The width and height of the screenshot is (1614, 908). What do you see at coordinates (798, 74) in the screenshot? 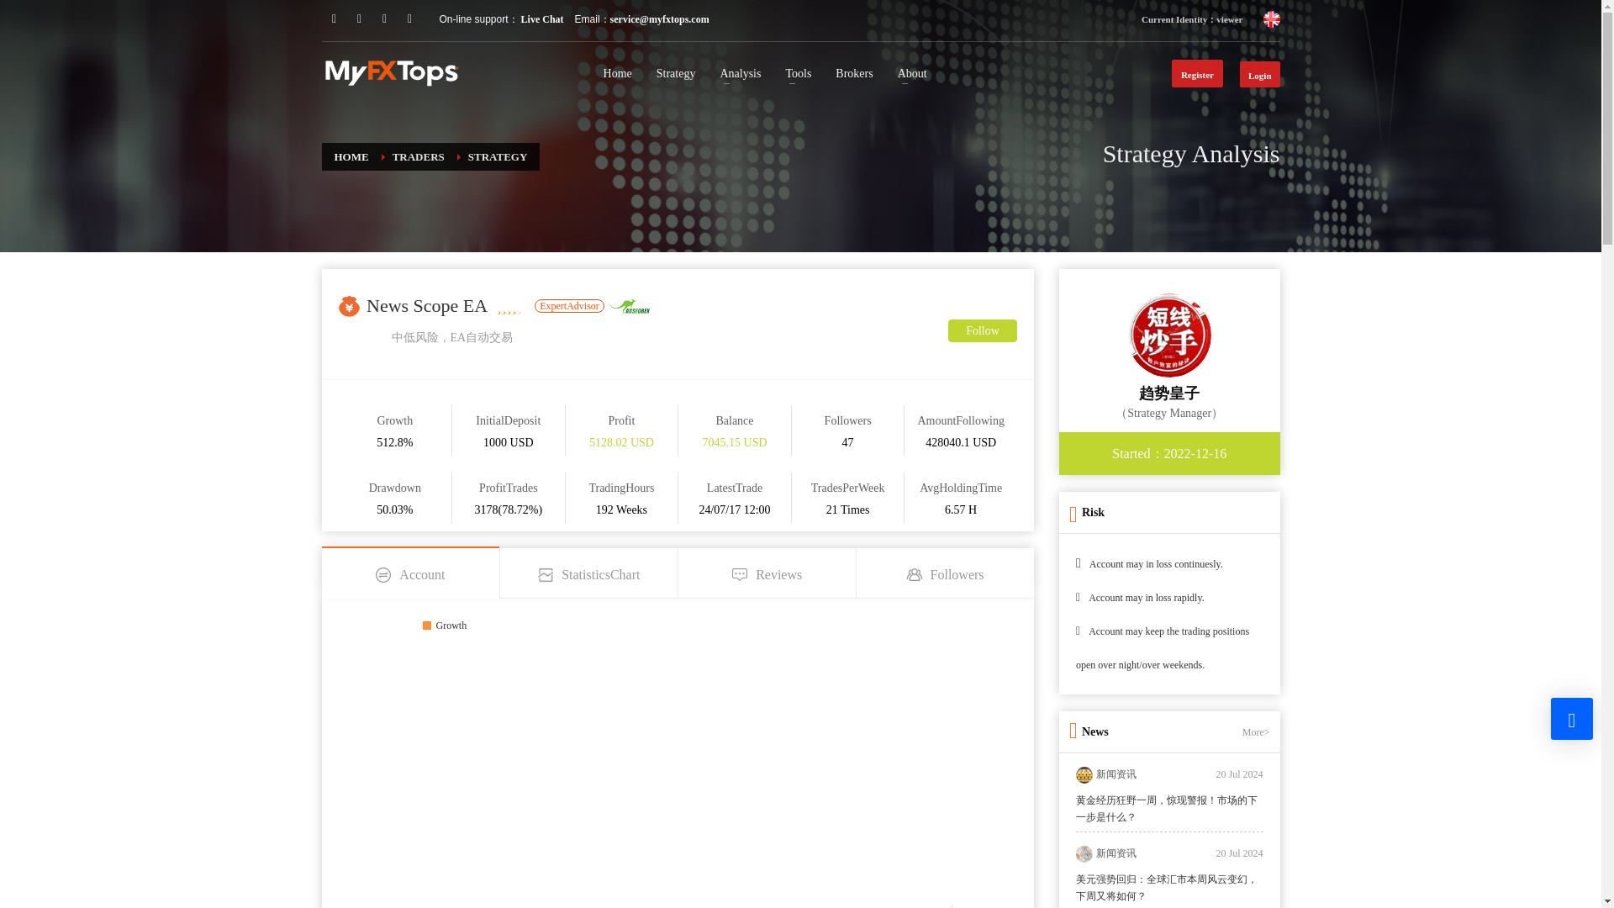
I see `Tools` at bounding box center [798, 74].